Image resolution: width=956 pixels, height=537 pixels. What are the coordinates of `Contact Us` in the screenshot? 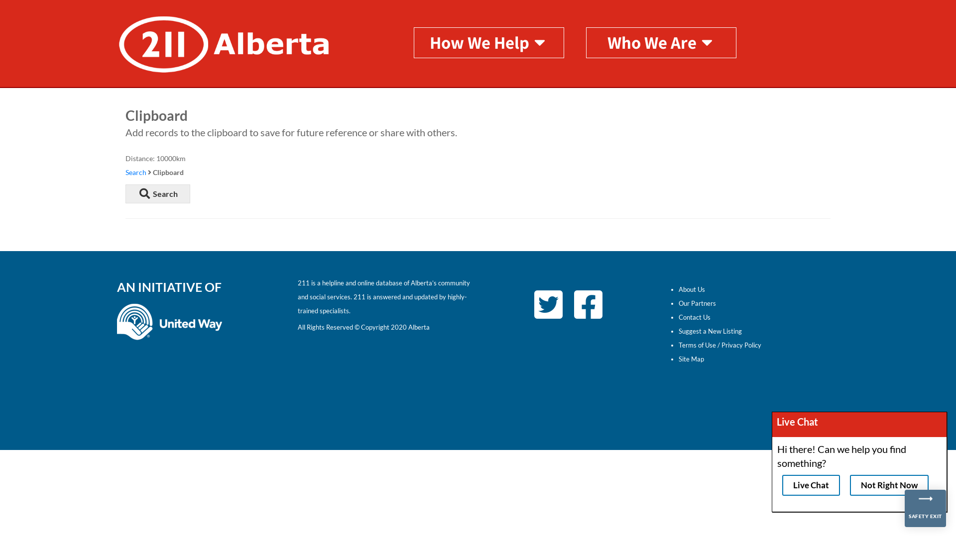 It's located at (694, 317).